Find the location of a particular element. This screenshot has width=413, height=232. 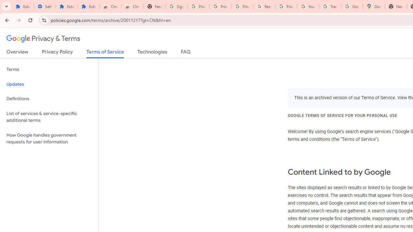

Chrome Web Store is located at coordinates (110, 6).